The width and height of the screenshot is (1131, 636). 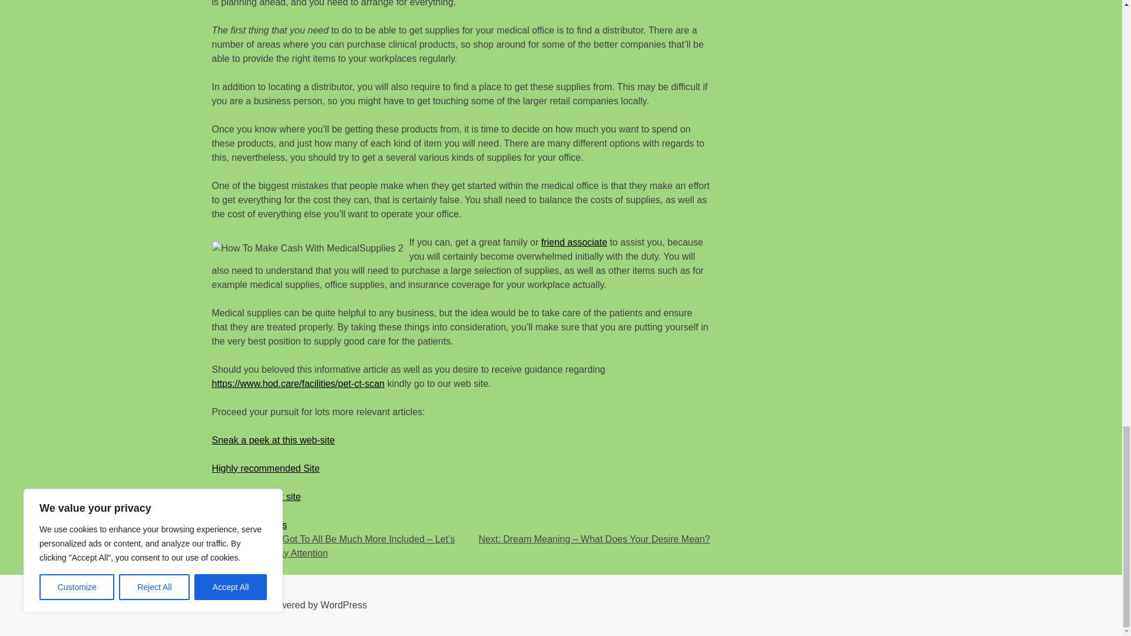 I want to click on just click the next site, so click(x=256, y=496).